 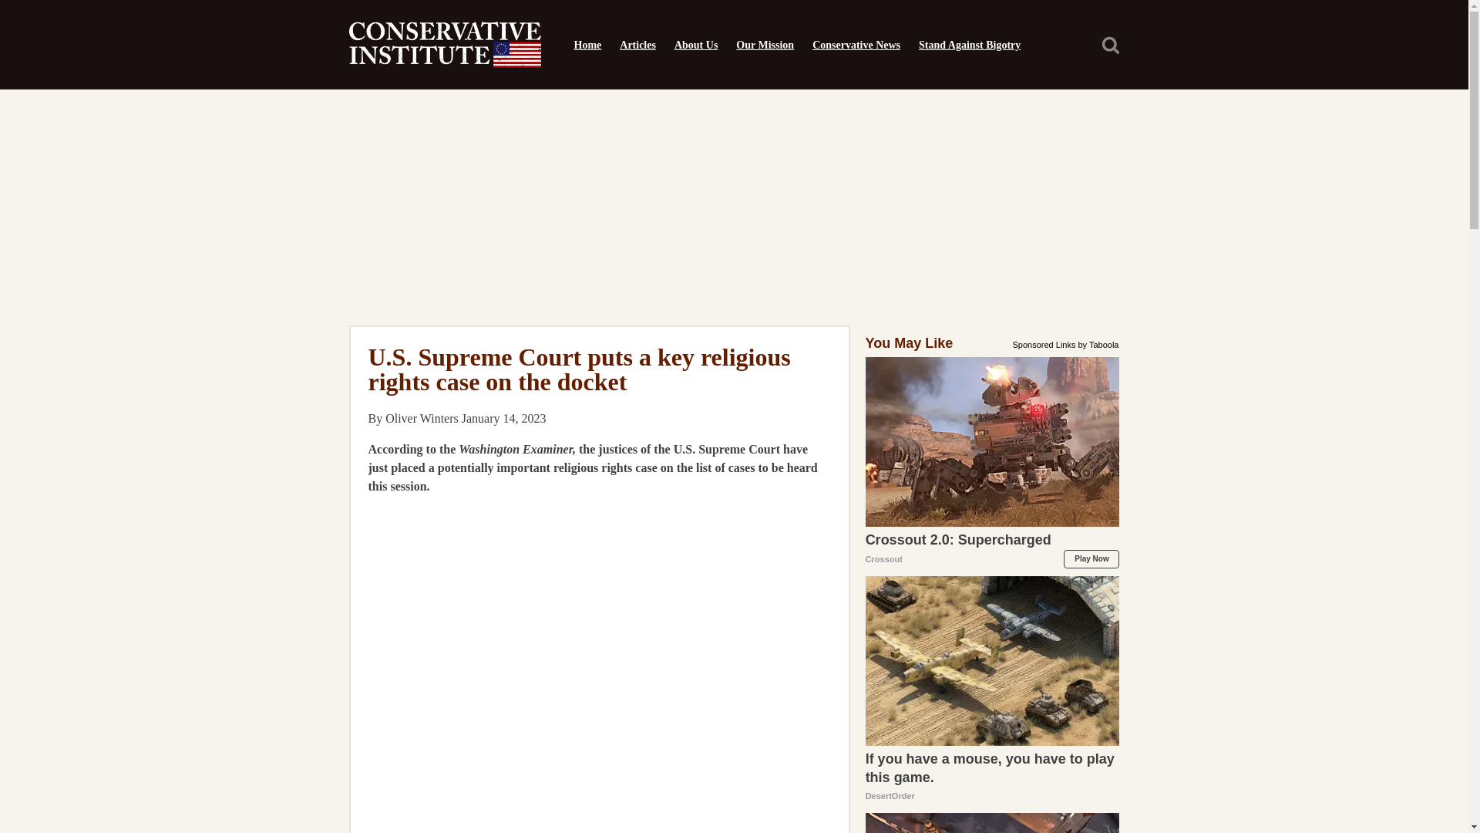 What do you see at coordinates (970, 45) in the screenshot?
I see `Stand Against Bigotry` at bounding box center [970, 45].